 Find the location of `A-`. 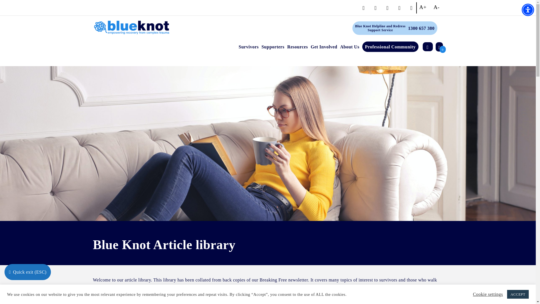

A- is located at coordinates (436, 7).